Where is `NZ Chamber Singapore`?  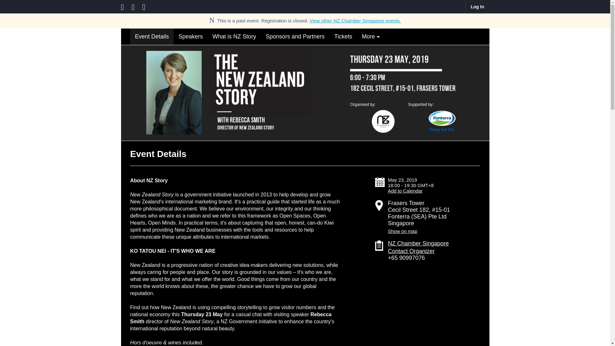
NZ Chamber Singapore is located at coordinates (418, 243).